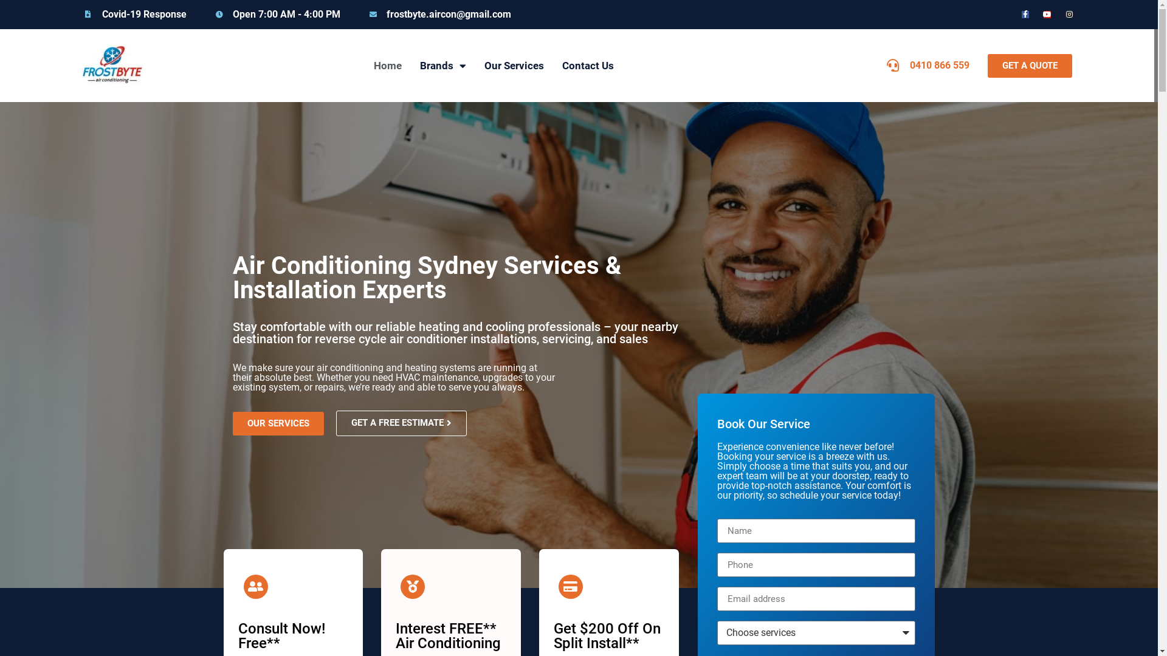 The height and width of the screenshot is (656, 1167). I want to click on GET A QUOTE, so click(1030, 66).